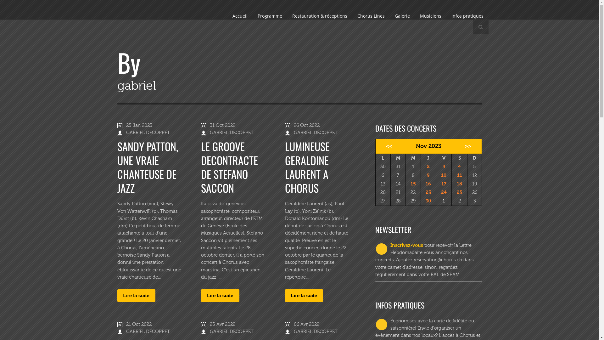 The height and width of the screenshot is (340, 604). What do you see at coordinates (444, 175) in the screenshot?
I see `10` at bounding box center [444, 175].